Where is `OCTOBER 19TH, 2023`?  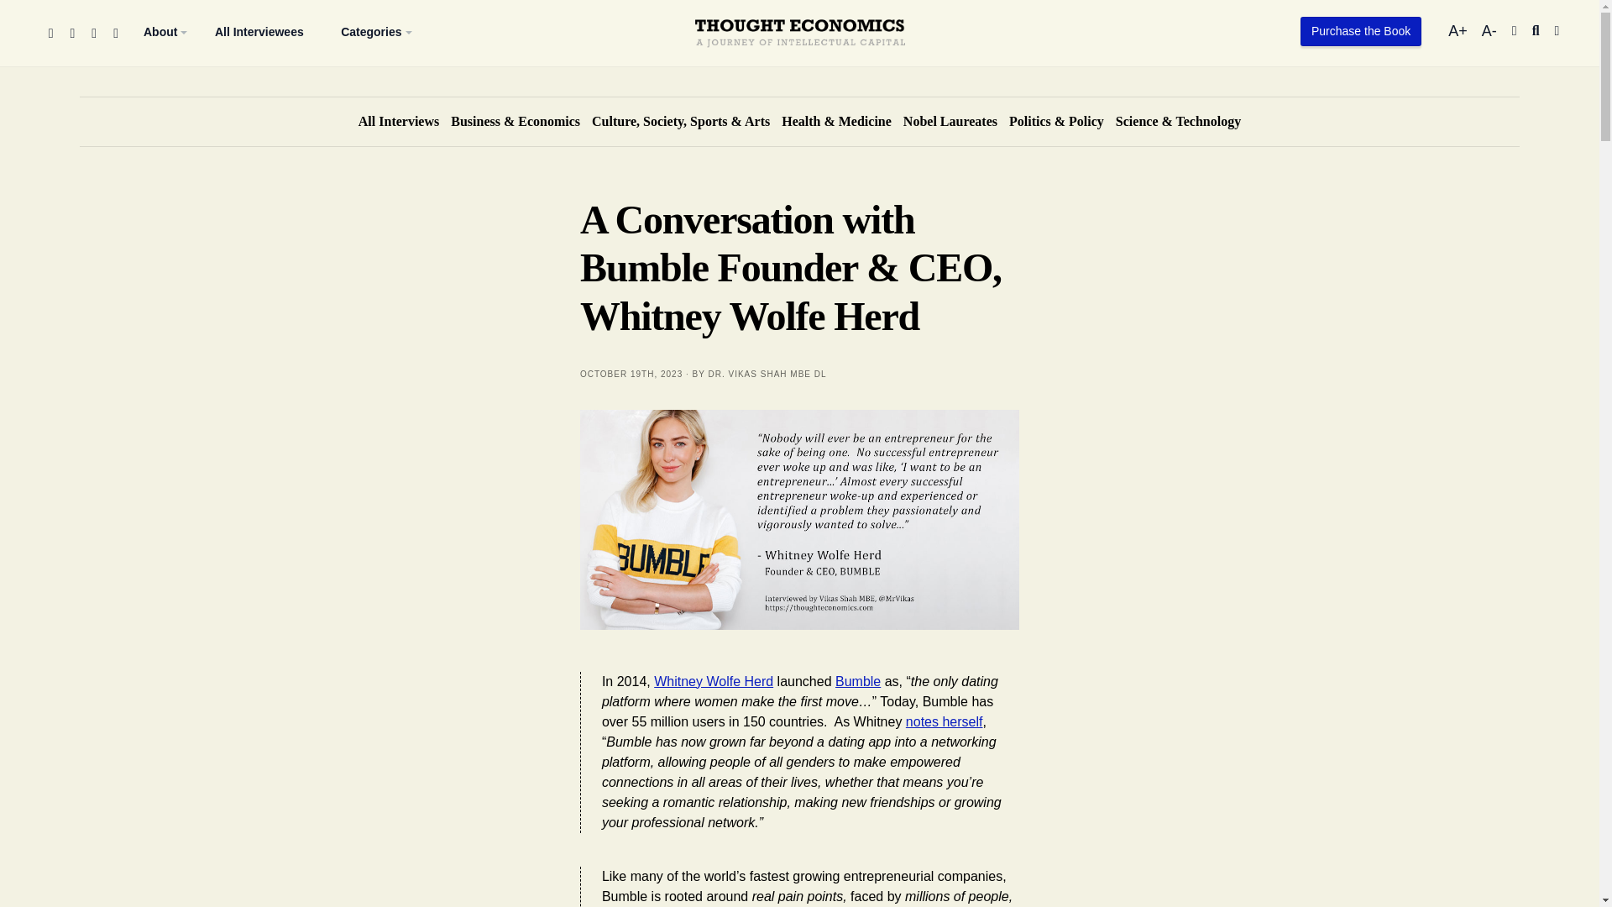 OCTOBER 19TH, 2023 is located at coordinates (631, 374).